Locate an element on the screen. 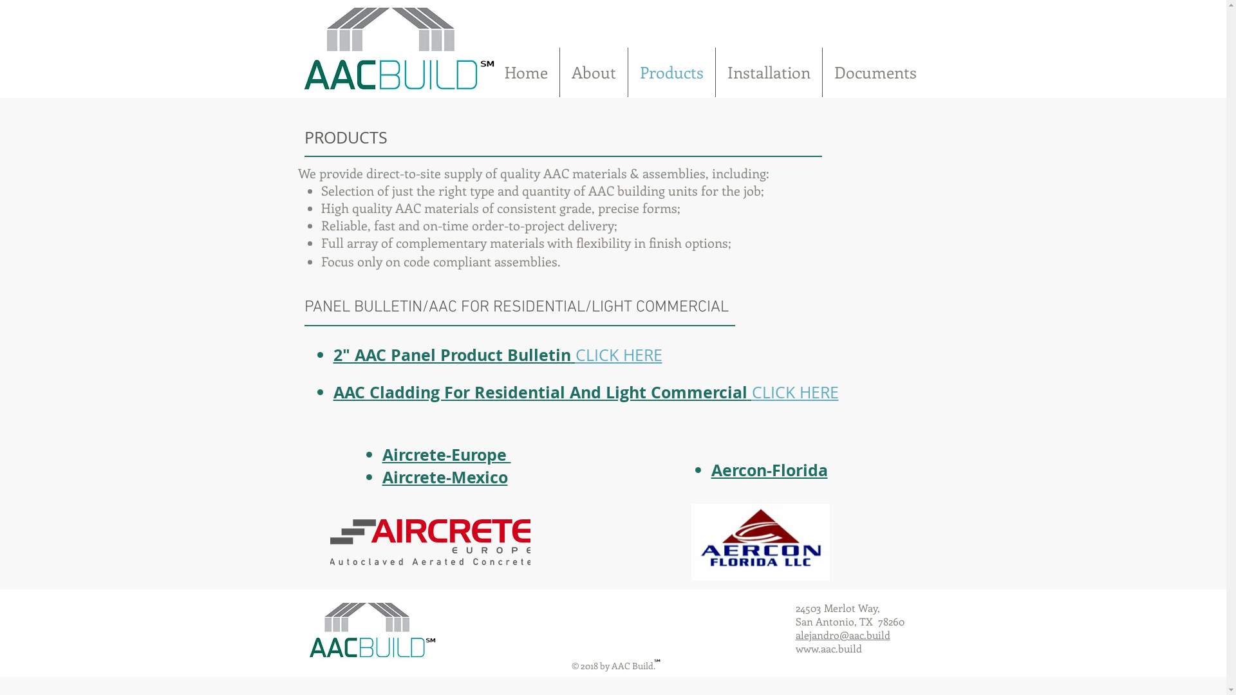 The image size is (1236, 695). Products is located at coordinates (672, 72).